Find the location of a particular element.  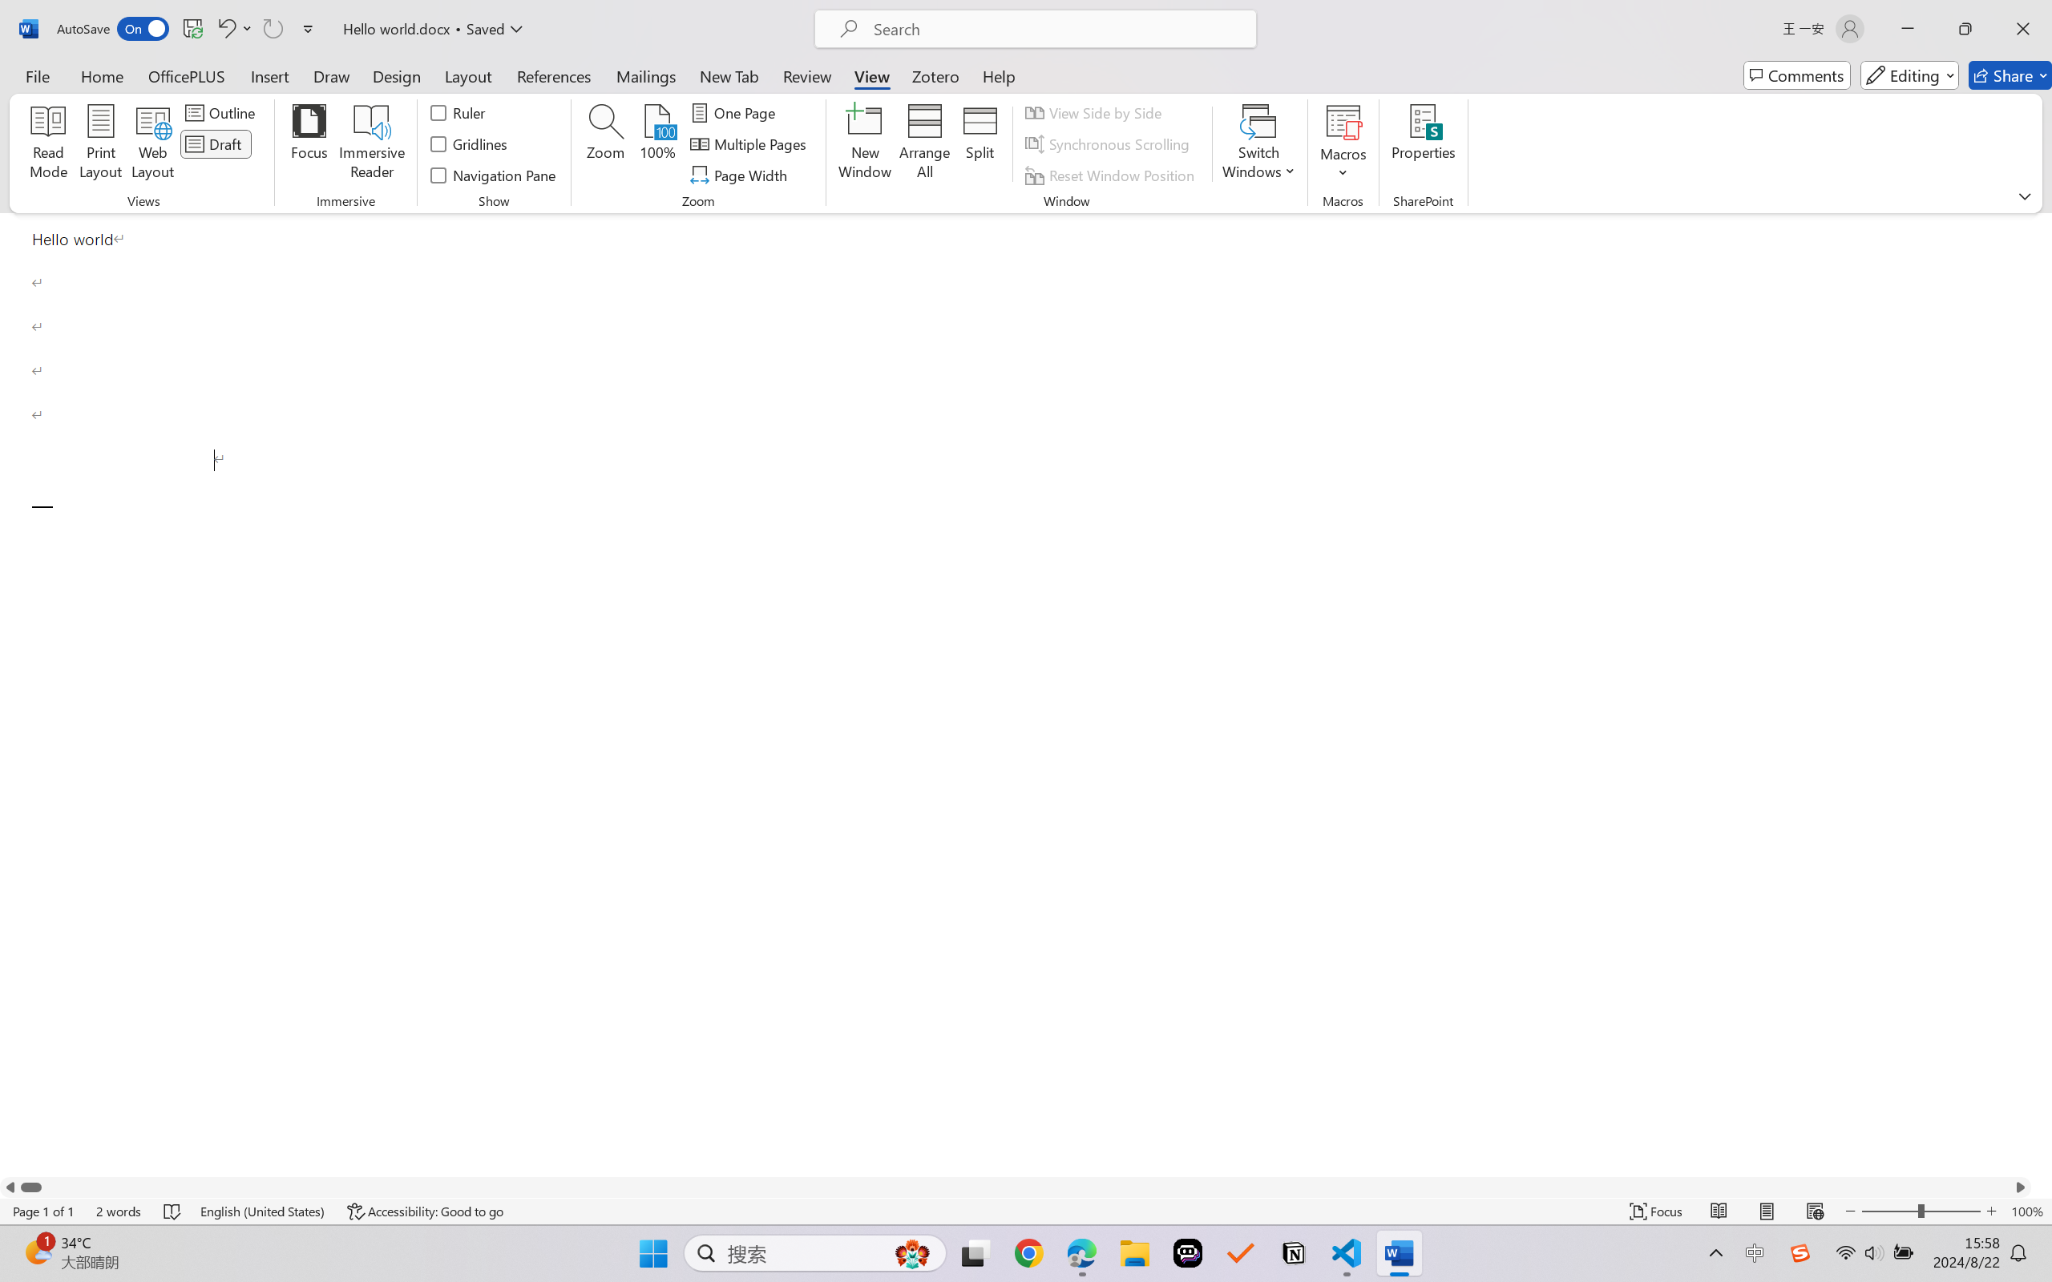

View Macros is located at coordinates (1343, 121).